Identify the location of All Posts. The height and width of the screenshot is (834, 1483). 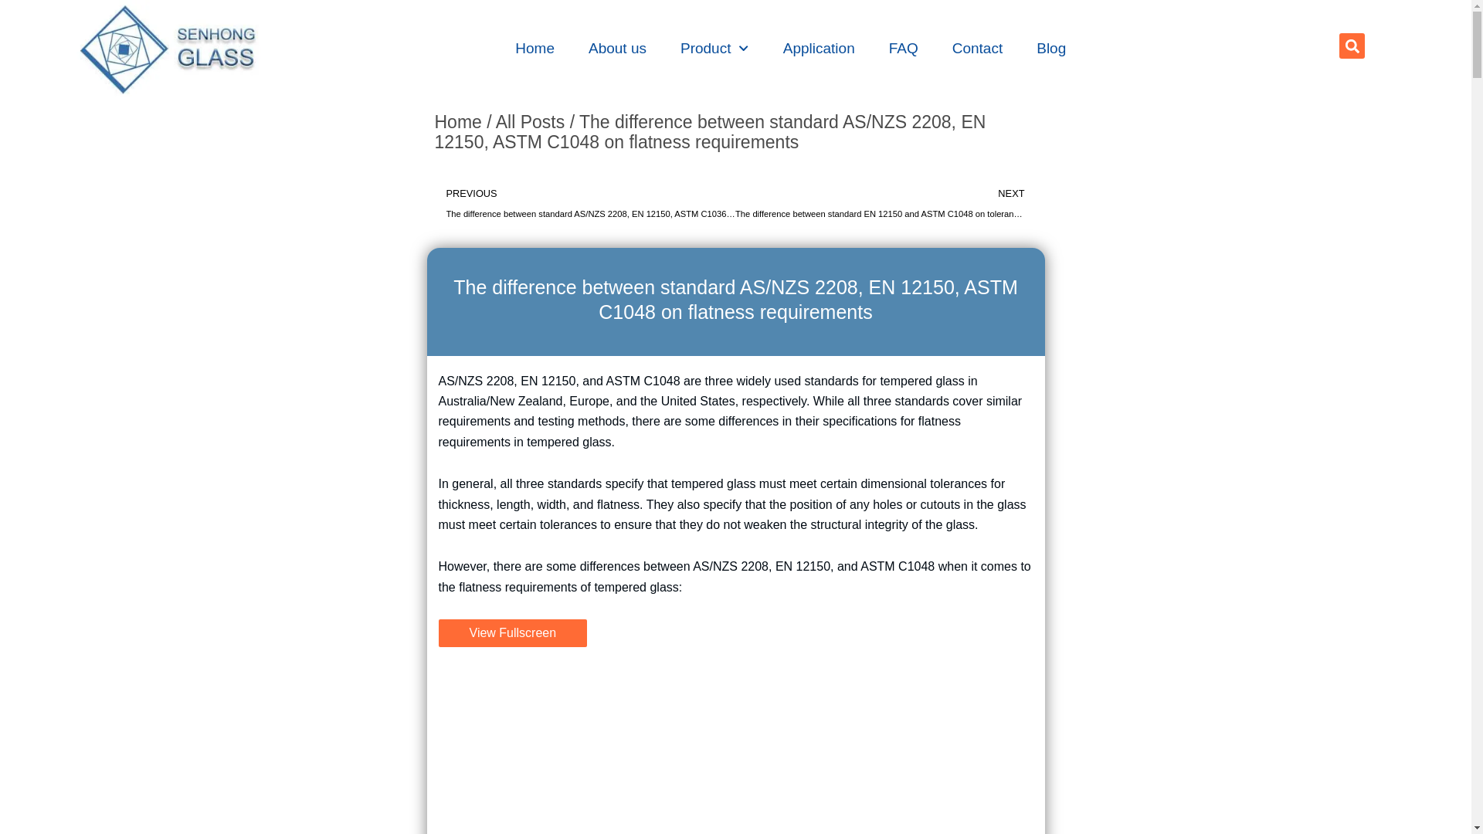
(530, 121).